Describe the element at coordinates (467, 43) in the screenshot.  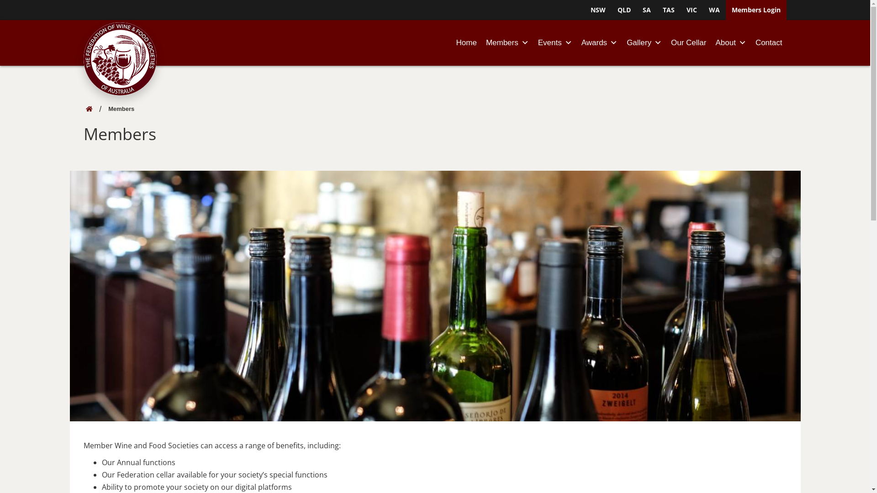
I see `Home` at that location.